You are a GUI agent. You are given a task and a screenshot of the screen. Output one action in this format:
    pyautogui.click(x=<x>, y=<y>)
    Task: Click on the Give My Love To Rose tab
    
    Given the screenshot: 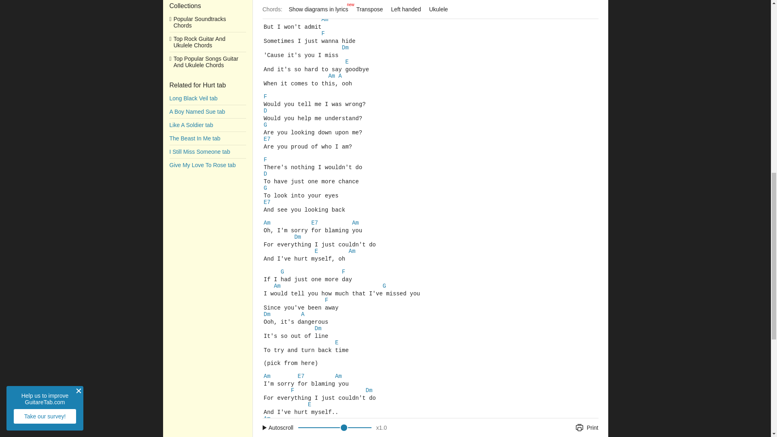 What is the action you would take?
    pyautogui.click(x=207, y=71)
    